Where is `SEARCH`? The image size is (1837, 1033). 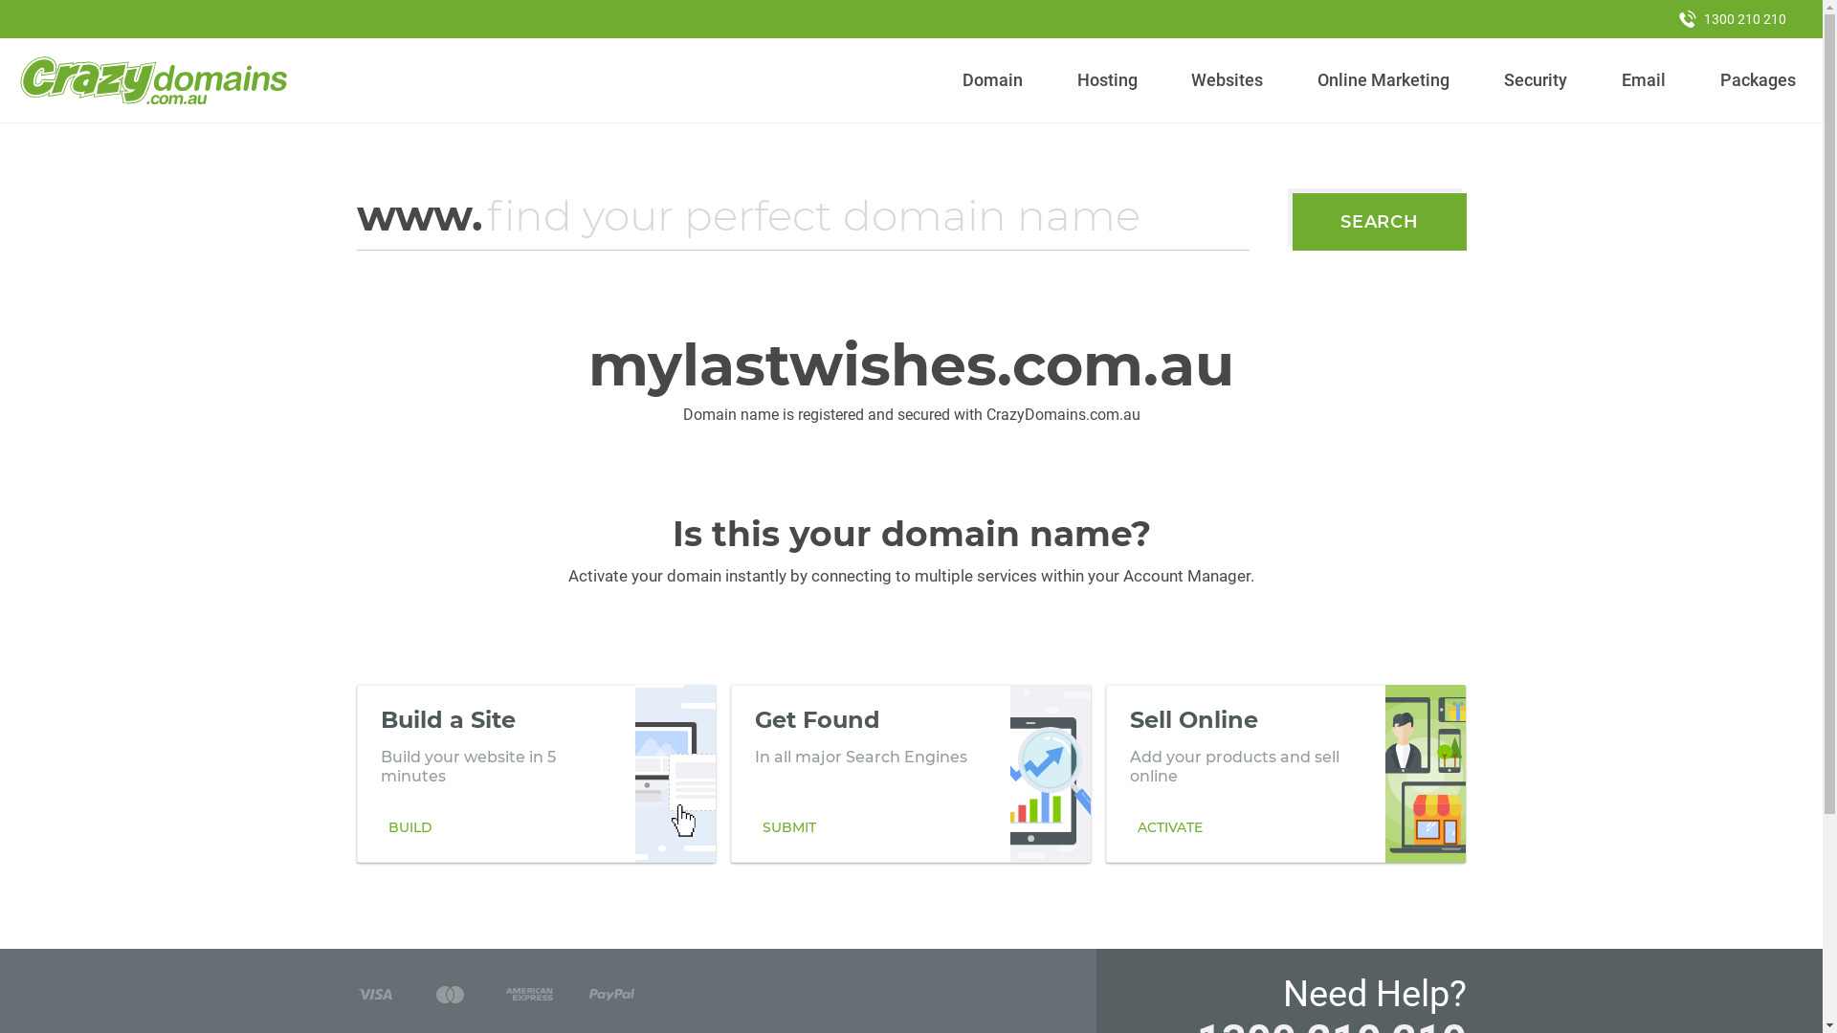
SEARCH is located at coordinates (1380, 222).